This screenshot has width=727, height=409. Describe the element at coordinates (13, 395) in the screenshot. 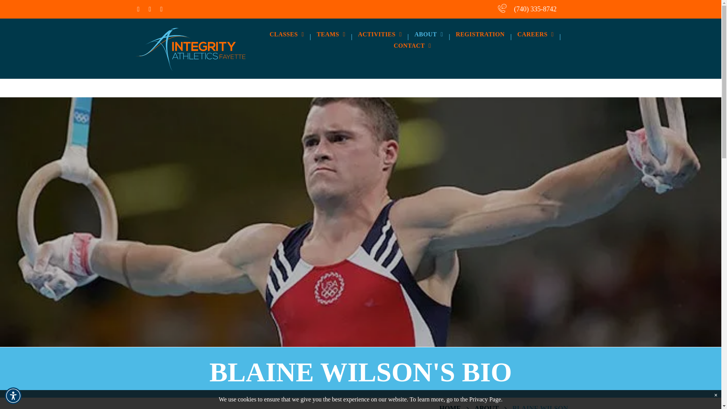

I see `Accessibility Menu` at that location.